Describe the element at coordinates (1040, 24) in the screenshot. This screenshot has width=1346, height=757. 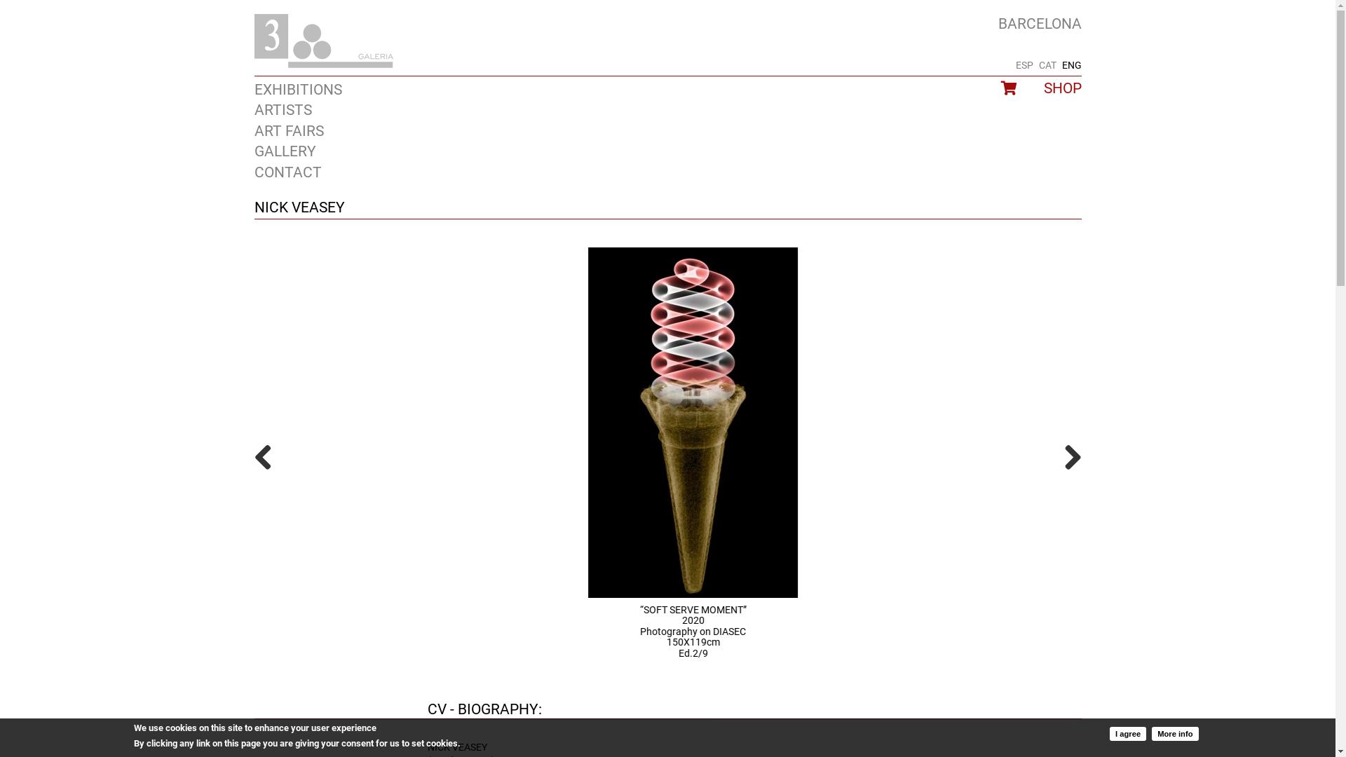
I see `BARCELONA` at that location.